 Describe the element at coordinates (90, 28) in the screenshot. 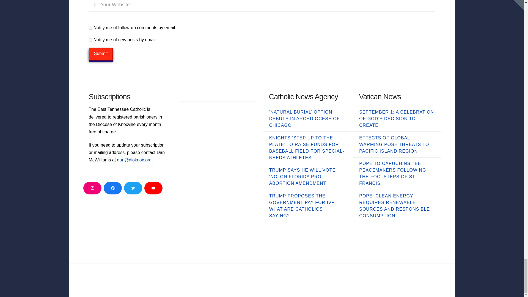

I see `subscribe` at that location.